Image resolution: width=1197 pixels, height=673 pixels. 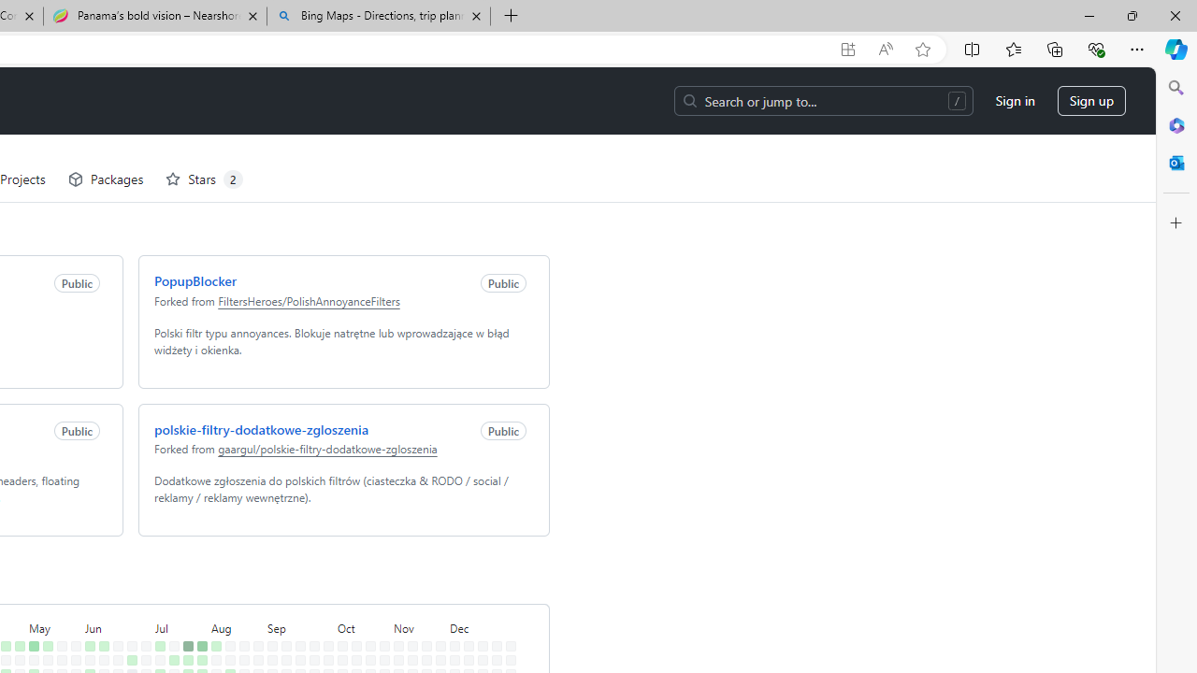 I want to click on No contributions on September 6th., so click(x=268, y=649).